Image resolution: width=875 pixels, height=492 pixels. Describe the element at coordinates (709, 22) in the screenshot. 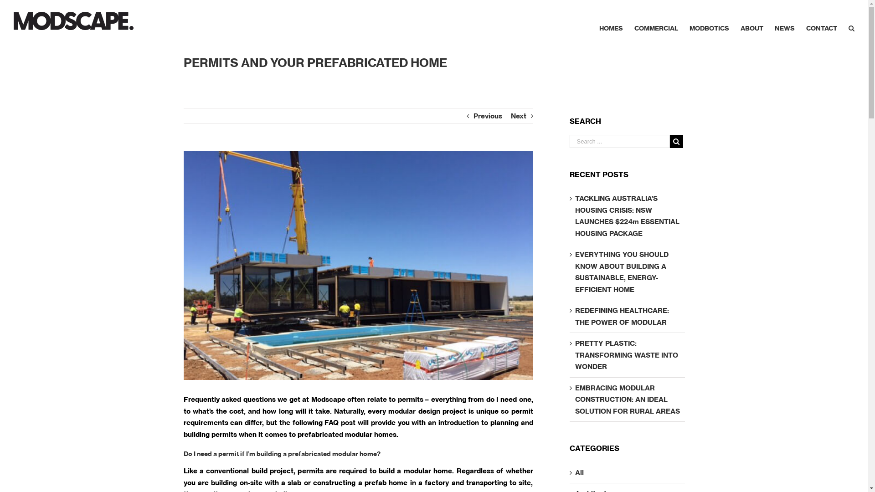

I see `MODBOTICS` at that location.